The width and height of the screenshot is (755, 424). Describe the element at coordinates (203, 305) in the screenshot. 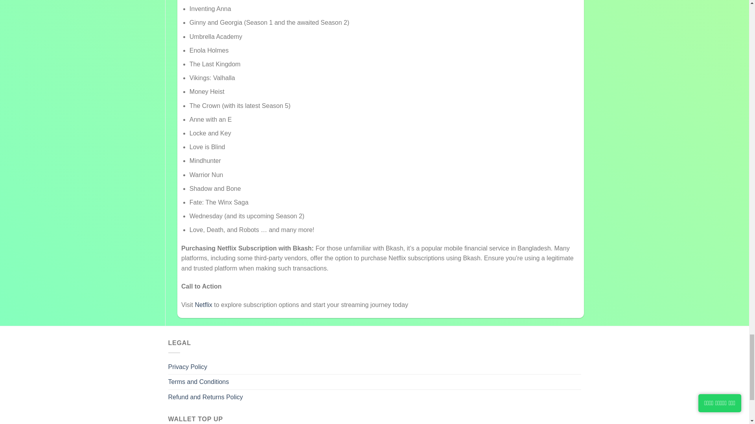

I see `Netflix` at that location.